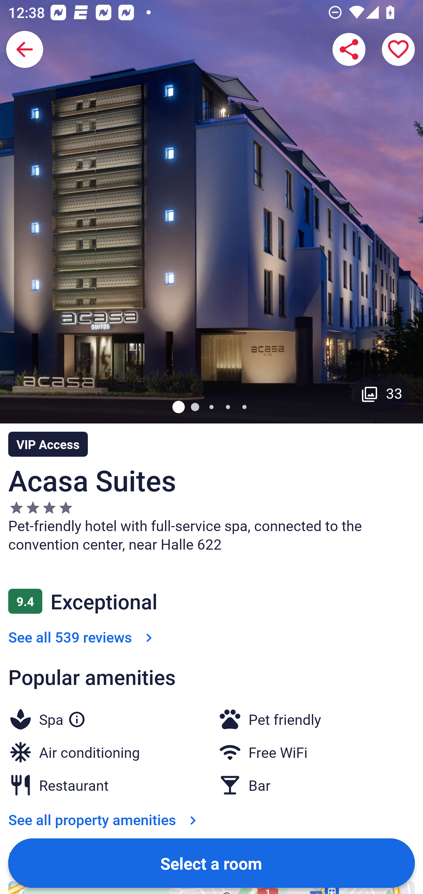  Describe the element at coordinates (25, 49) in the screenshot. I see `Back` at that location.